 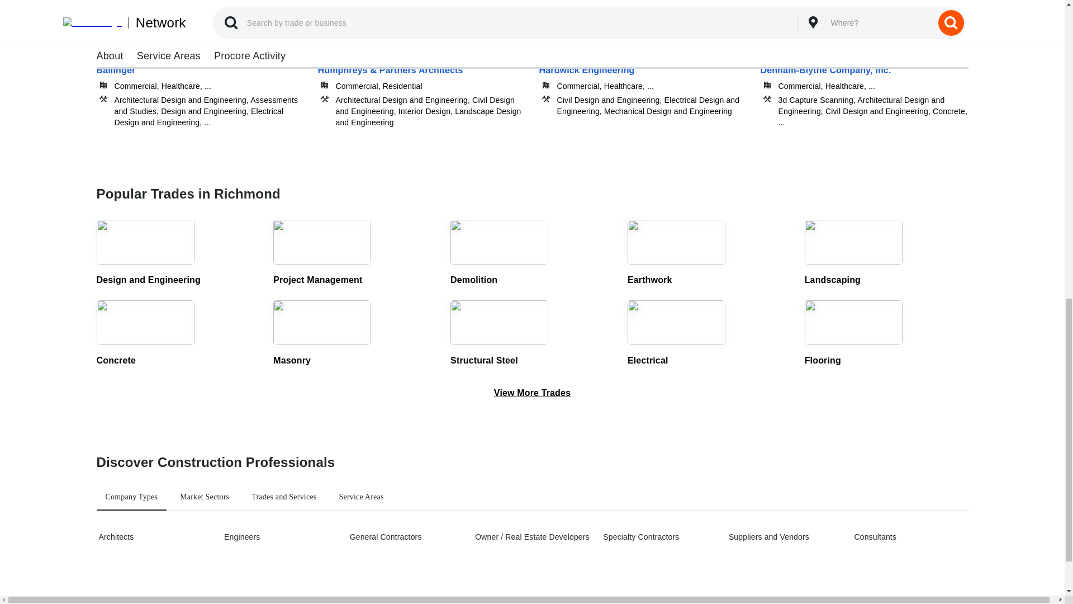 What do you see at coordinates (532, 333) in the screenshot?
I see `Structural Steel` at bounding box center [532, 333].